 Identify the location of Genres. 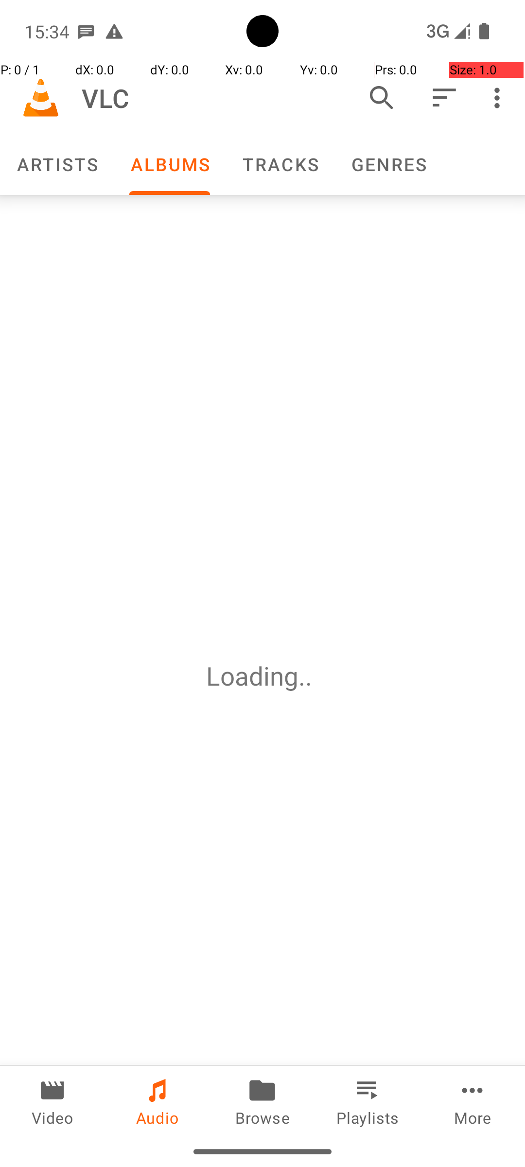
(388, 164).